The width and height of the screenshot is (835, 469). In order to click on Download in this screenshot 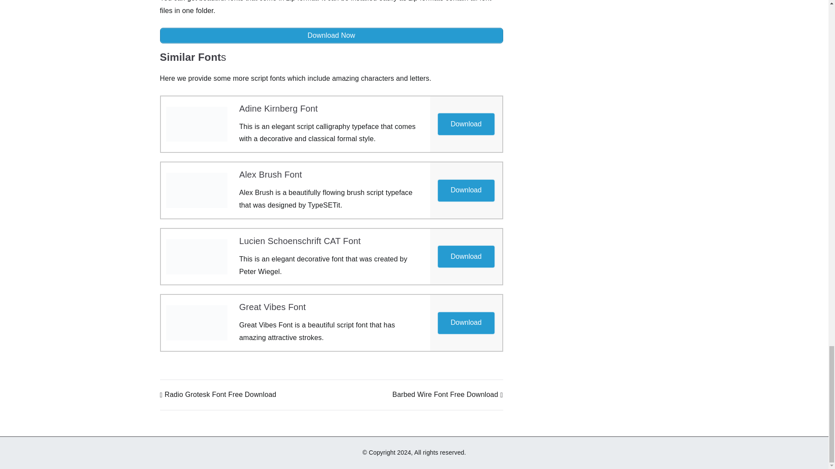, I will do `click(466, 190)`.